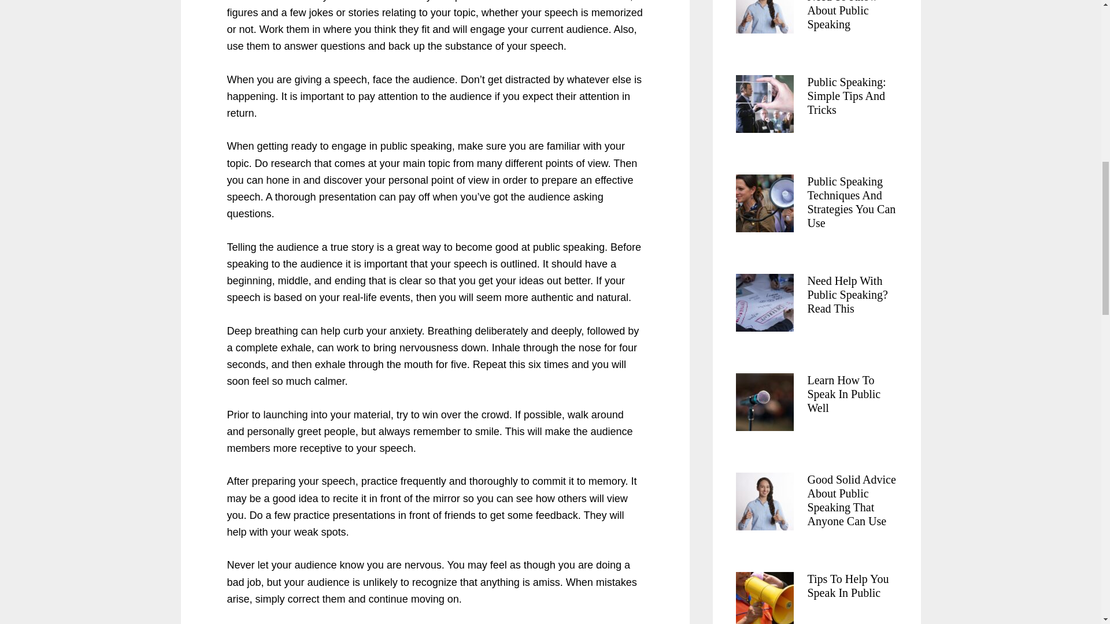 The image size is (1110, 624). I want to click on Information You Need To Know About Public Speaking, so click(845, 15).